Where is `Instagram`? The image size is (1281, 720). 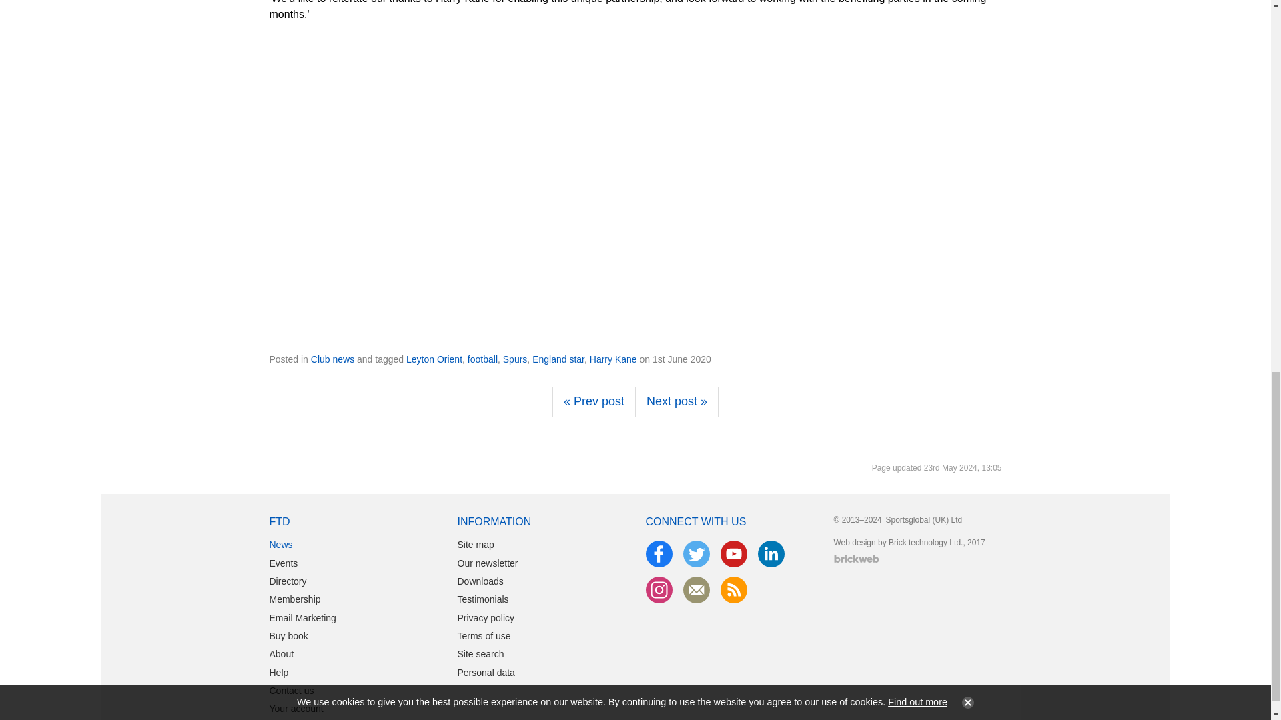
Instagram is located at coordinates (659, 590).